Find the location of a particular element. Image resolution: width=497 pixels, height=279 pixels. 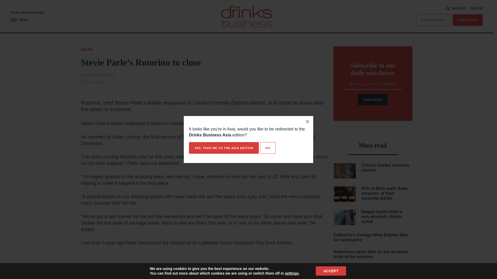

SIGN IN is located at coordinates (477, 9).